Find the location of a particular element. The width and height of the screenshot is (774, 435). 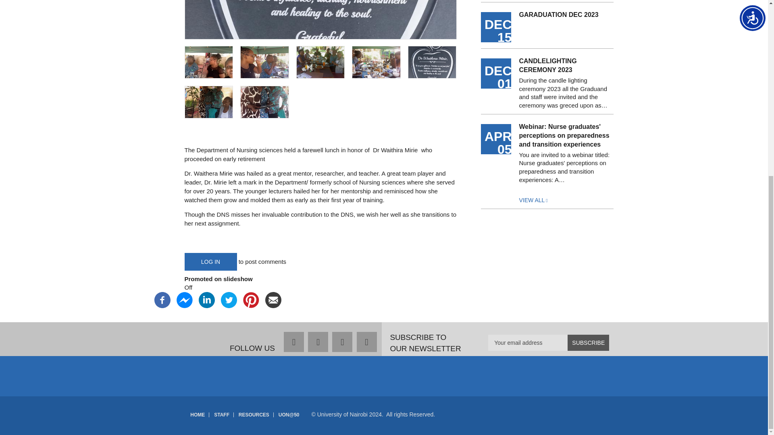

Twitter is located at coordinates (229, 299).